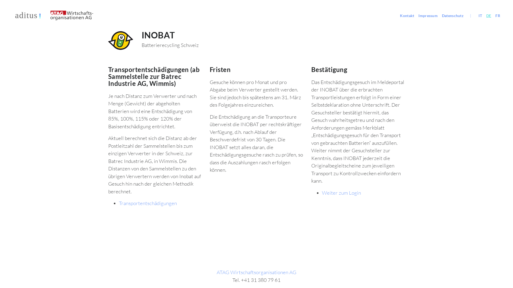 This screenshot has width=513, height=288. What do you see at coordinates (453, 15) in the screenshot?
I see `Datenschutz` at bounding box center [453, 15].